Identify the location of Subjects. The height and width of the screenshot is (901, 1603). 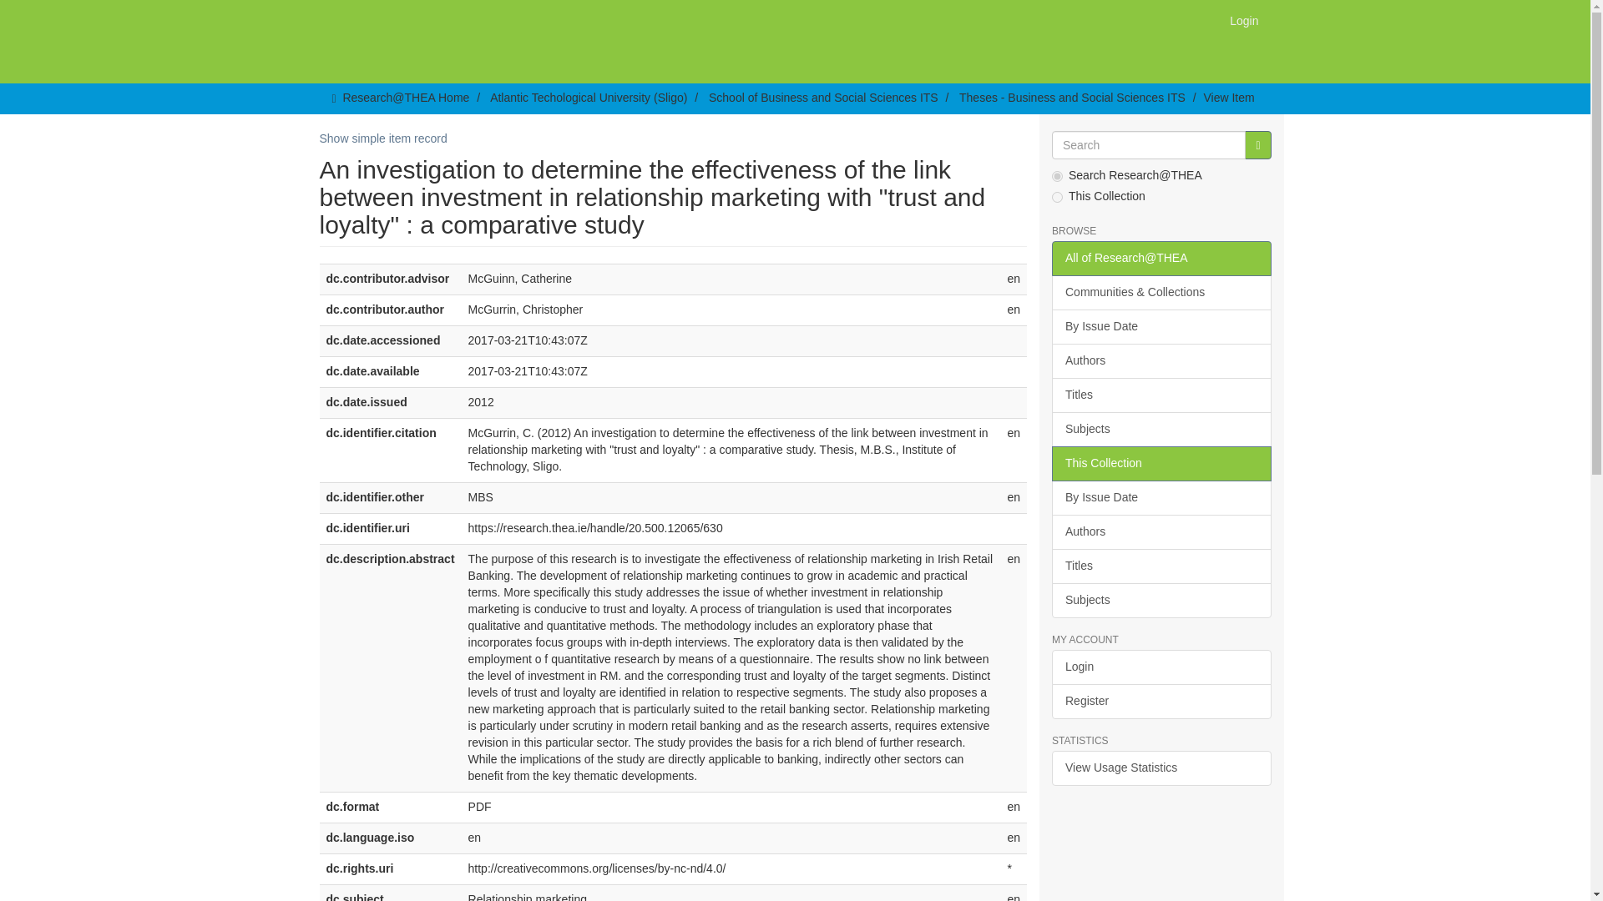
(1161, 429).